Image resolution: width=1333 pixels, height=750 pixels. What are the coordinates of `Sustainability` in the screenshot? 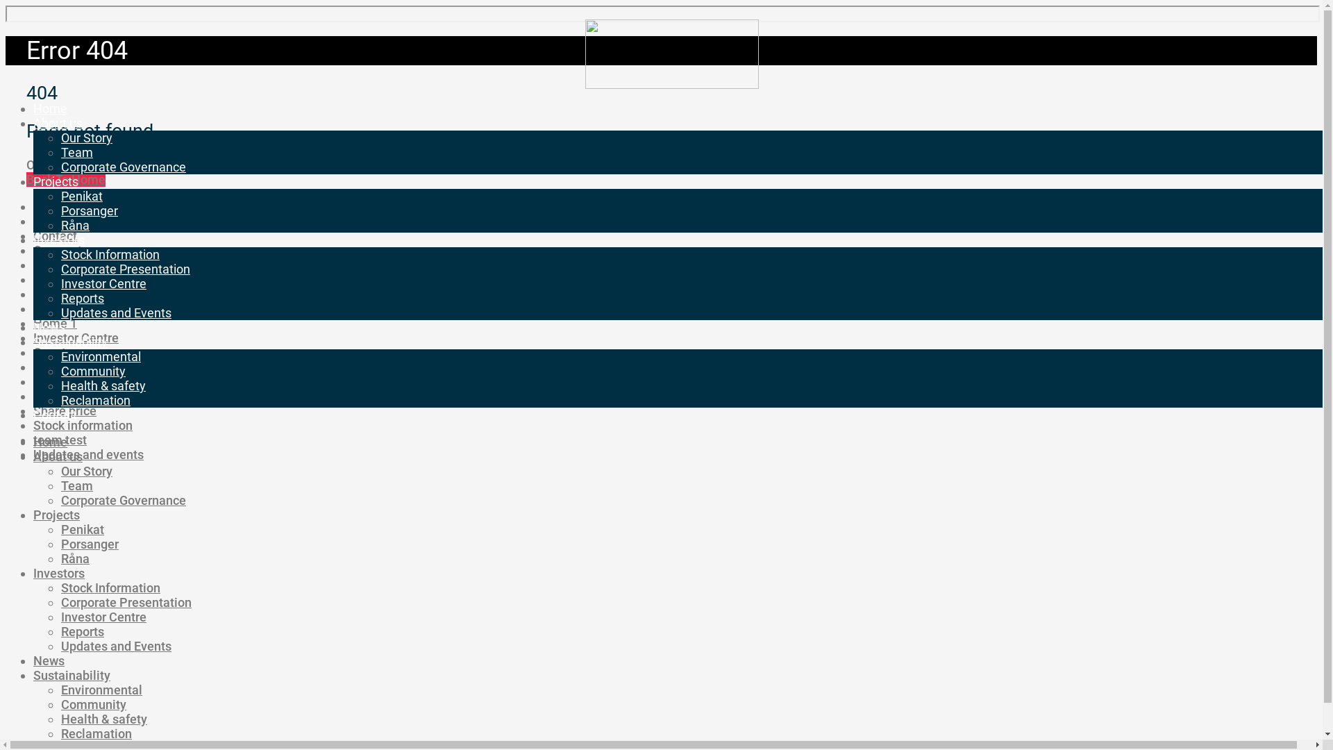 It's located at (72, 675).